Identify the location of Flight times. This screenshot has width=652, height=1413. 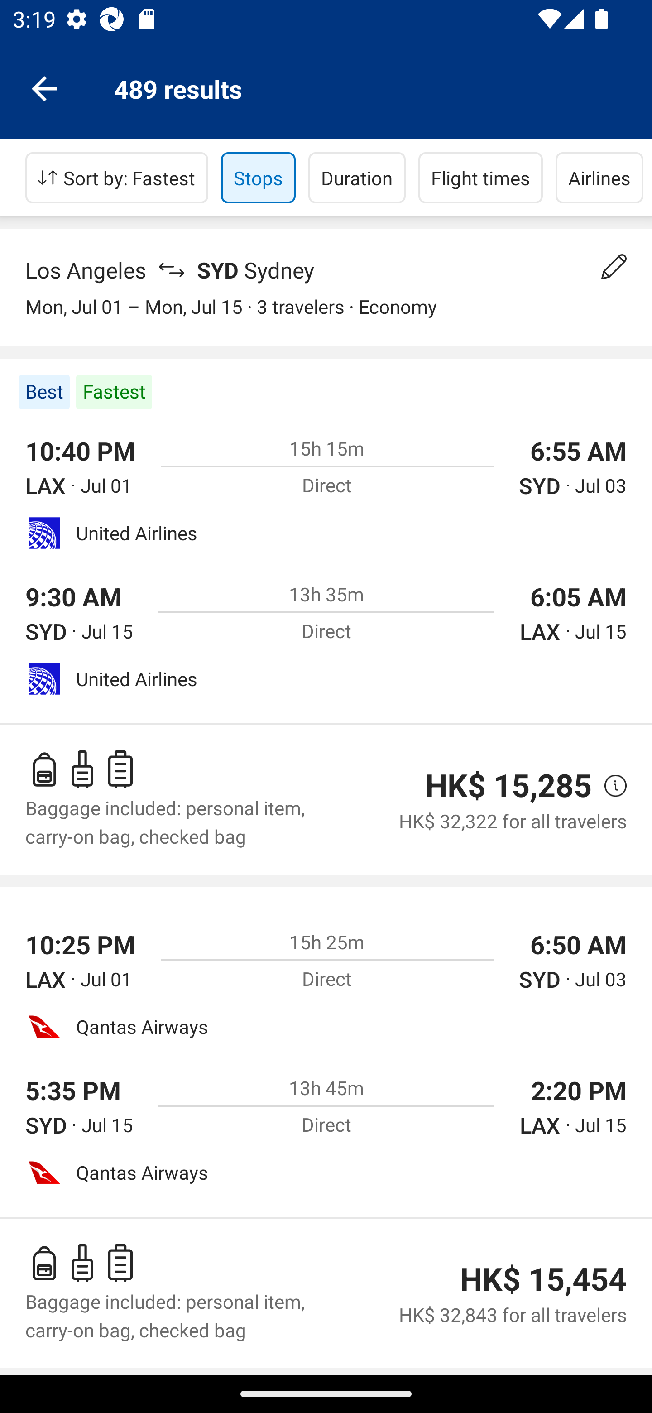
(481, 178).